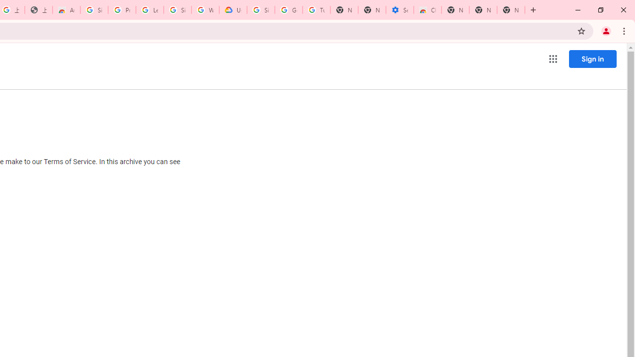 The height and width of the screenshot is (357, 635). What do you see at coordinates (511, 10) in the screenshot?
I see `New Tab` at bounding box center [511, 10].